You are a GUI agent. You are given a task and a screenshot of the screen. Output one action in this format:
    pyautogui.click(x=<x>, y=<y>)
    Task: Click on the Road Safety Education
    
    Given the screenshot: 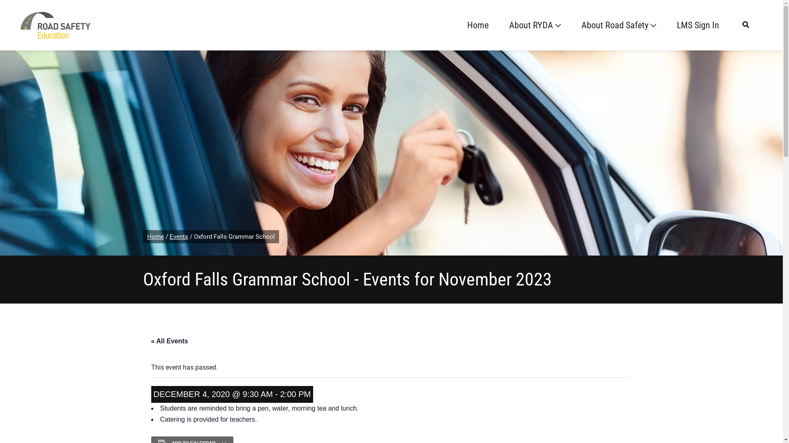 What is the action you would take?
    pyautogui.click(x=55, y=25)
    